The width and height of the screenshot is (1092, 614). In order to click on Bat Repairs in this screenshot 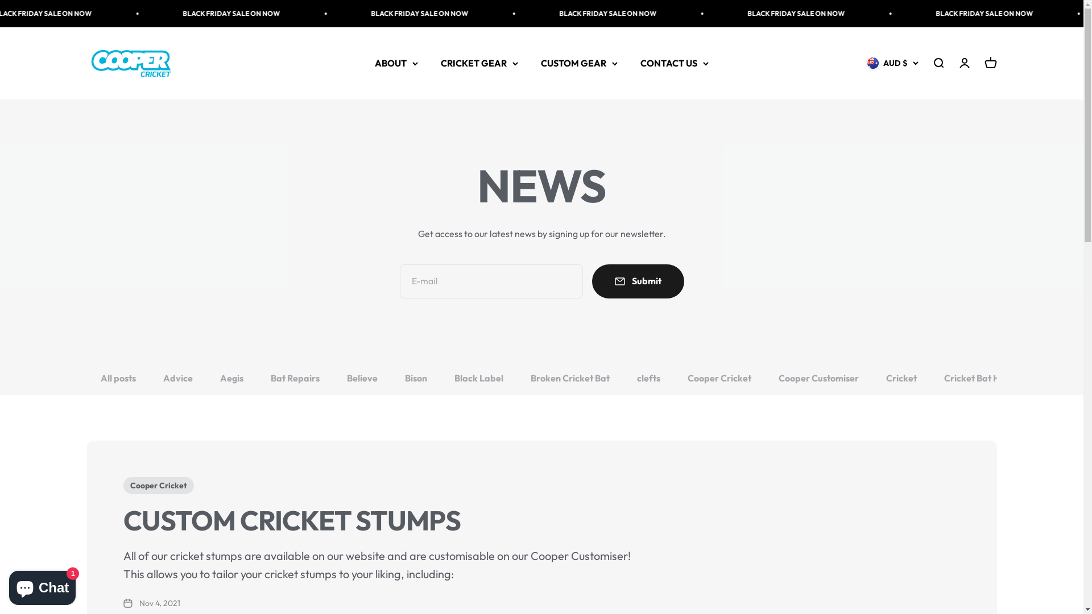, I will do `click(295, 379)`.